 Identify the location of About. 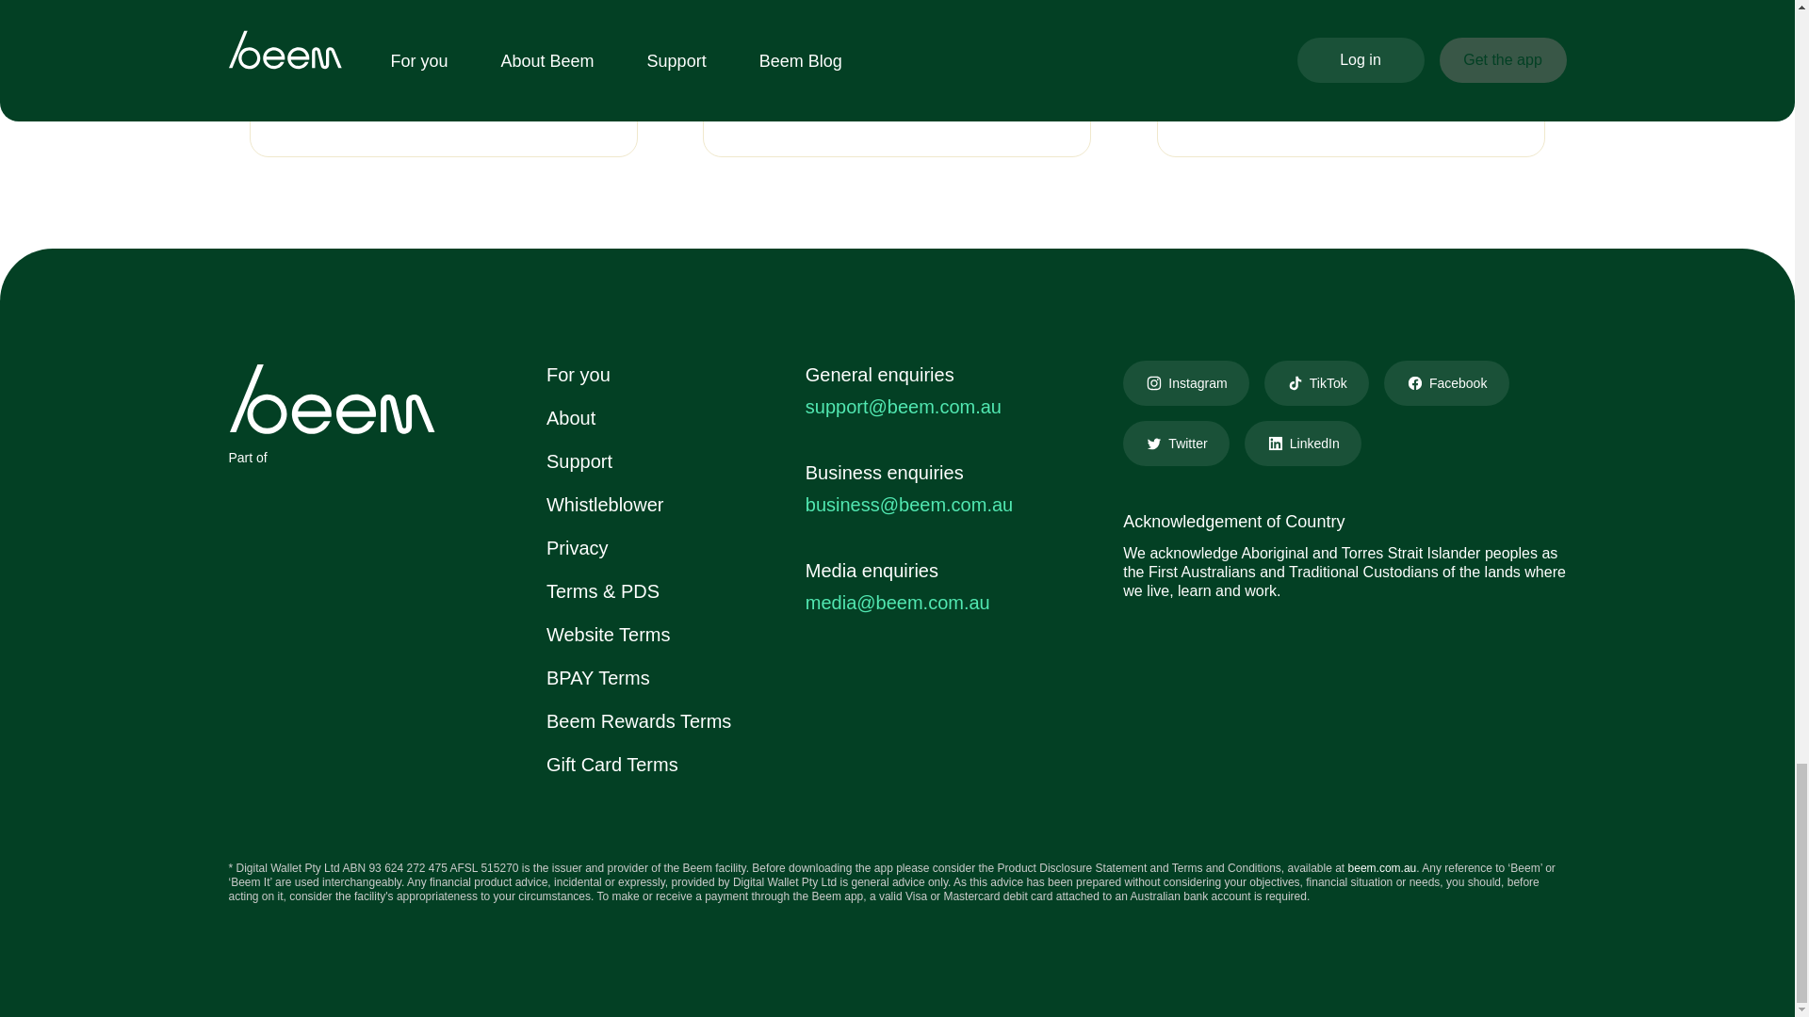
(570, 418).